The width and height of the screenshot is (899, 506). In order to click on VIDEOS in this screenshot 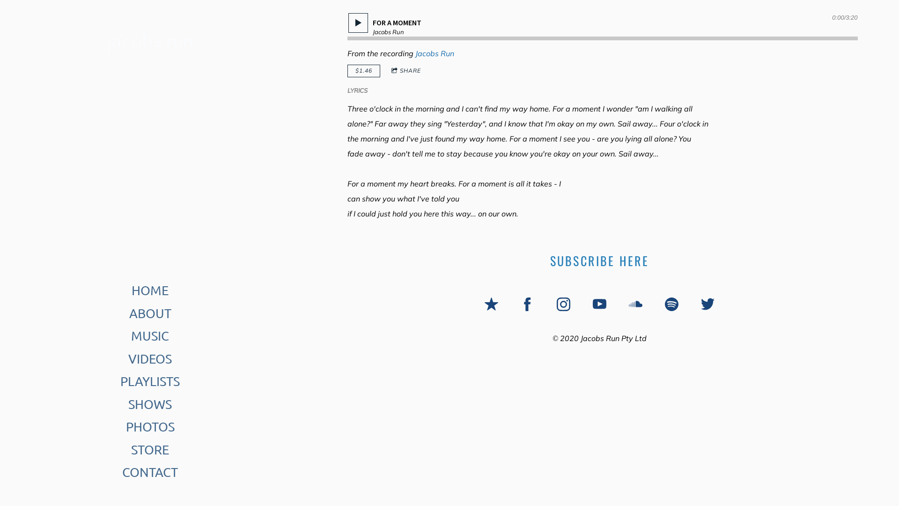, I will do `click(150, 359)`.